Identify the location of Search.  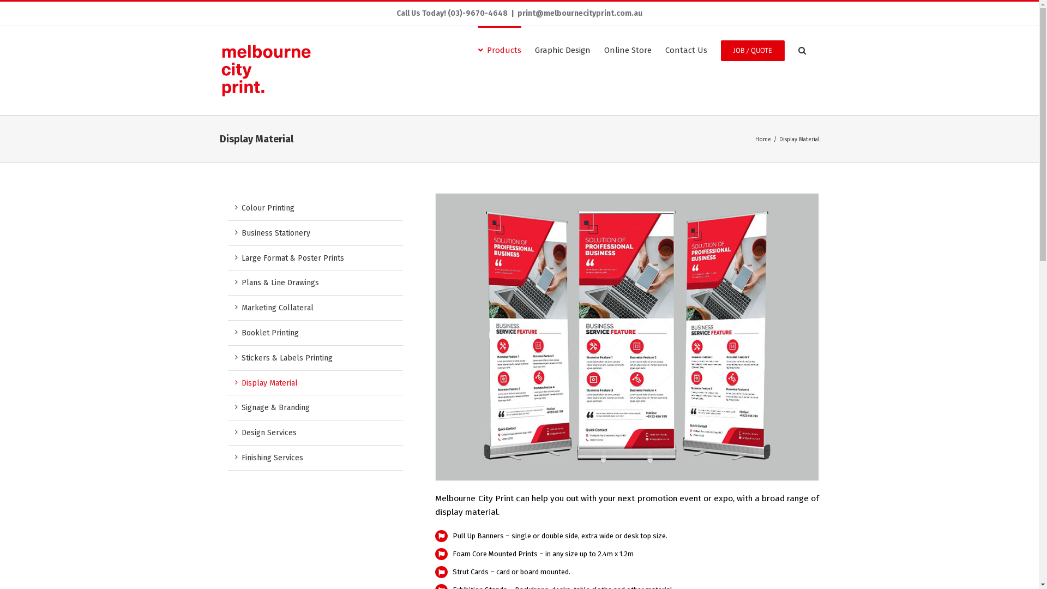
(802, 50).